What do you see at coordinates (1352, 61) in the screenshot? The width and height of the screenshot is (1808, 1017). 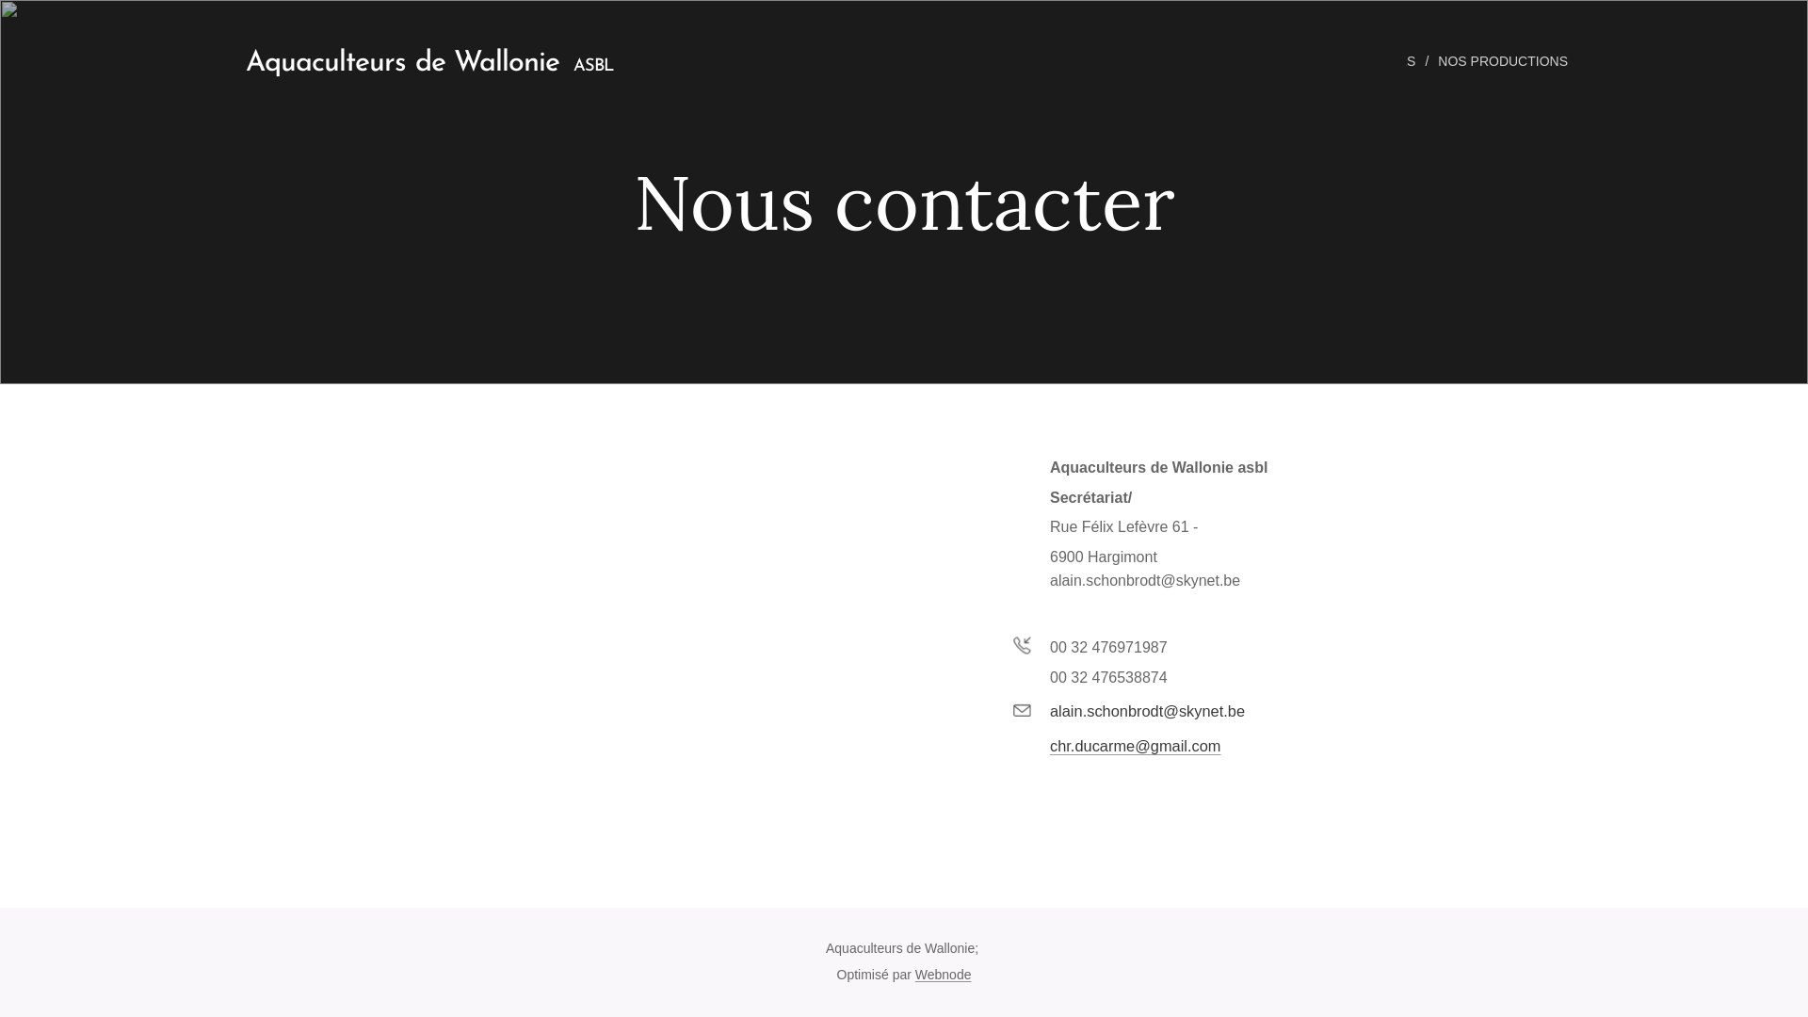 I see `LES PRODUCTEURS` at bounding box center [1352, 61].